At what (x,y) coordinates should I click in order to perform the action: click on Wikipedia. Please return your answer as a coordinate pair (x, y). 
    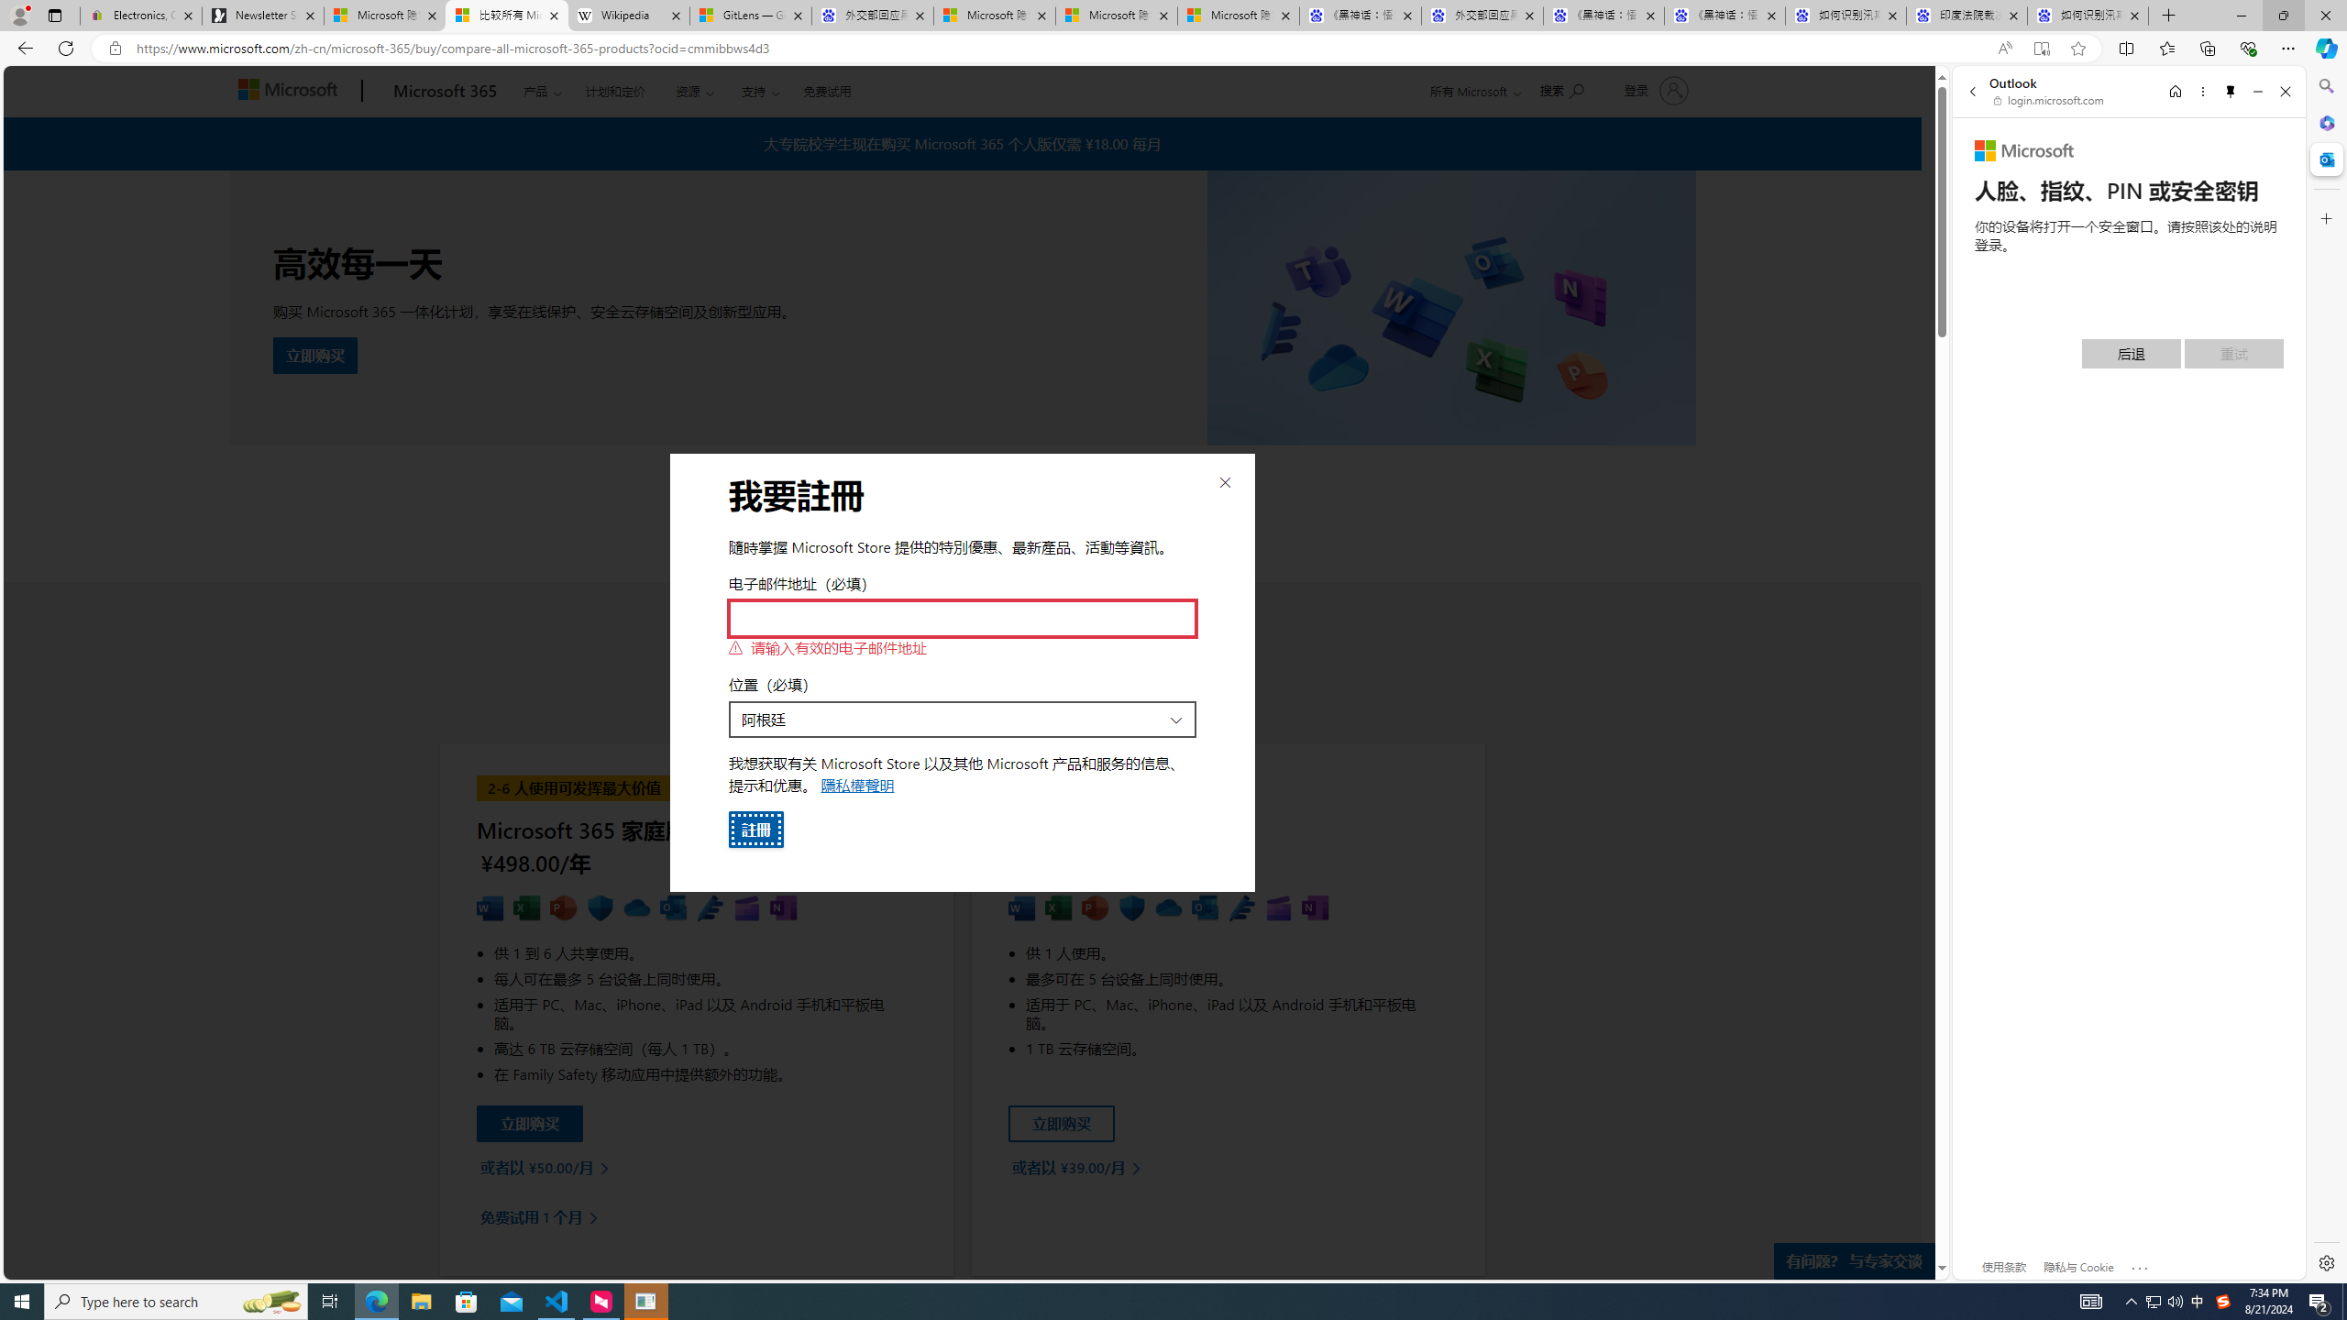
    Looking at the image, I should click on (629, 16).